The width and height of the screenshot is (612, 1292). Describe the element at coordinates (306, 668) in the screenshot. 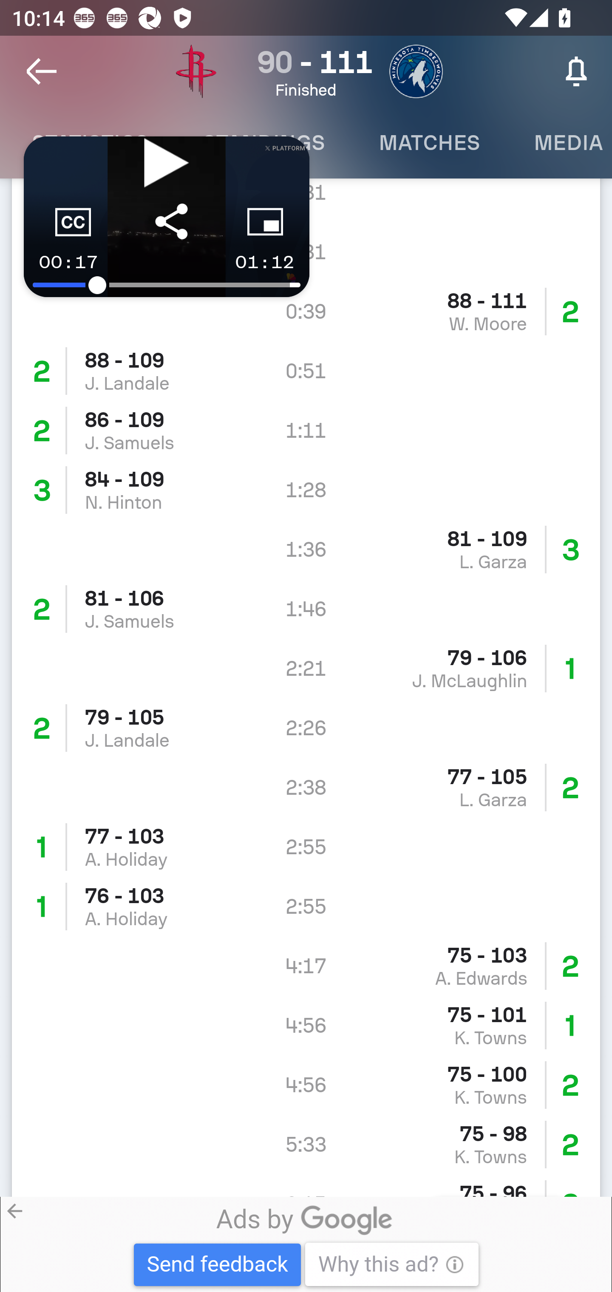

I see `106  -  79 J. McLaughlin 2:21` at that location.